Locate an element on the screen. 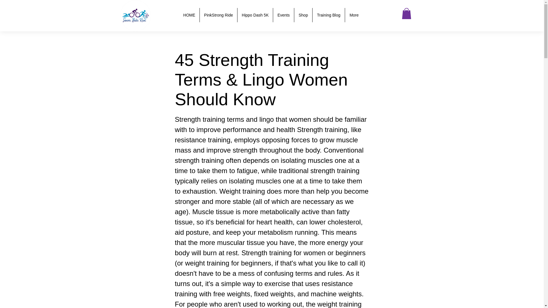 The image size is (548, 308). Shop is located at coordinates (303, 15).